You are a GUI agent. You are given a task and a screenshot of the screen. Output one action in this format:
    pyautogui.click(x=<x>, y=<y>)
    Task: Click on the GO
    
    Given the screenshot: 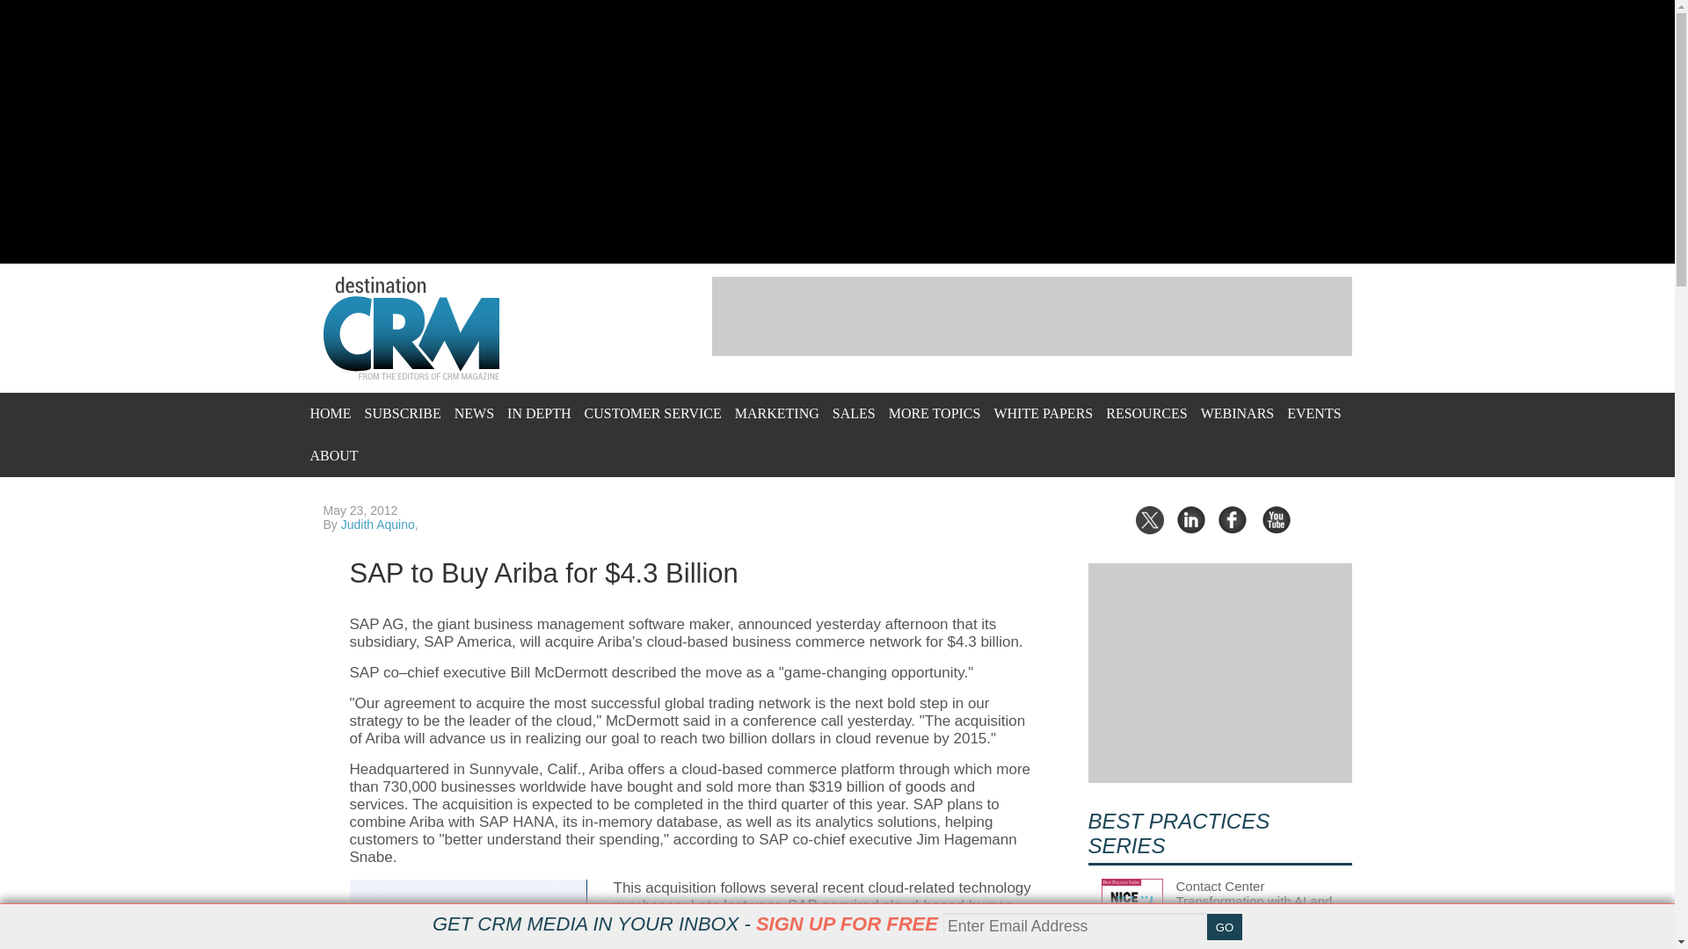 What is the action you would take?
    pyautogui.click(x=1224, y=927)
    